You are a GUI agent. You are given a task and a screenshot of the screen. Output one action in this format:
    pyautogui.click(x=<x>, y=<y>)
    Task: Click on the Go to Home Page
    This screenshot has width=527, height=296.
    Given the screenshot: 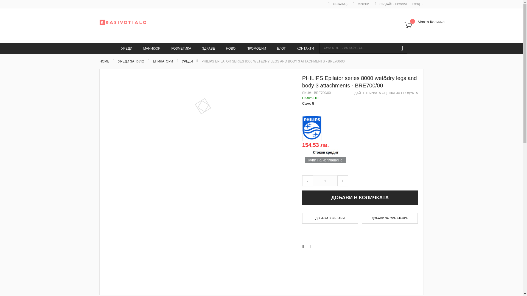 What is the action you would take?
    pyautogui.click(x=104, y=61)
    